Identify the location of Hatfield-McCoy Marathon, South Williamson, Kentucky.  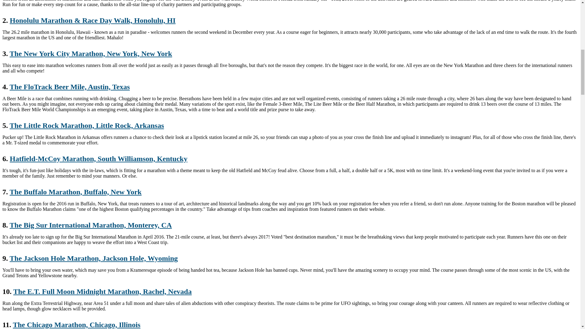
(98, 158).